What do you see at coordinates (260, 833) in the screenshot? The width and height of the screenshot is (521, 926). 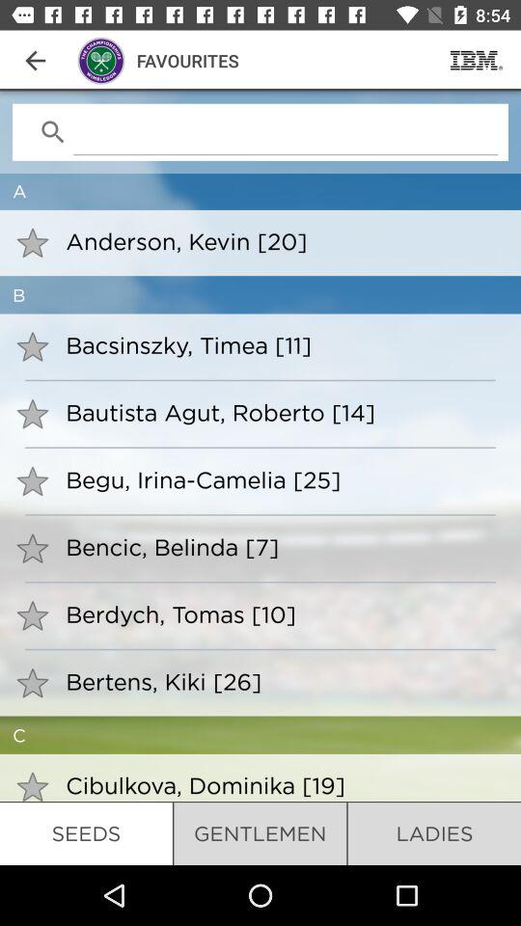 I see `select gentlemen item` at bounding box center [260, 833].